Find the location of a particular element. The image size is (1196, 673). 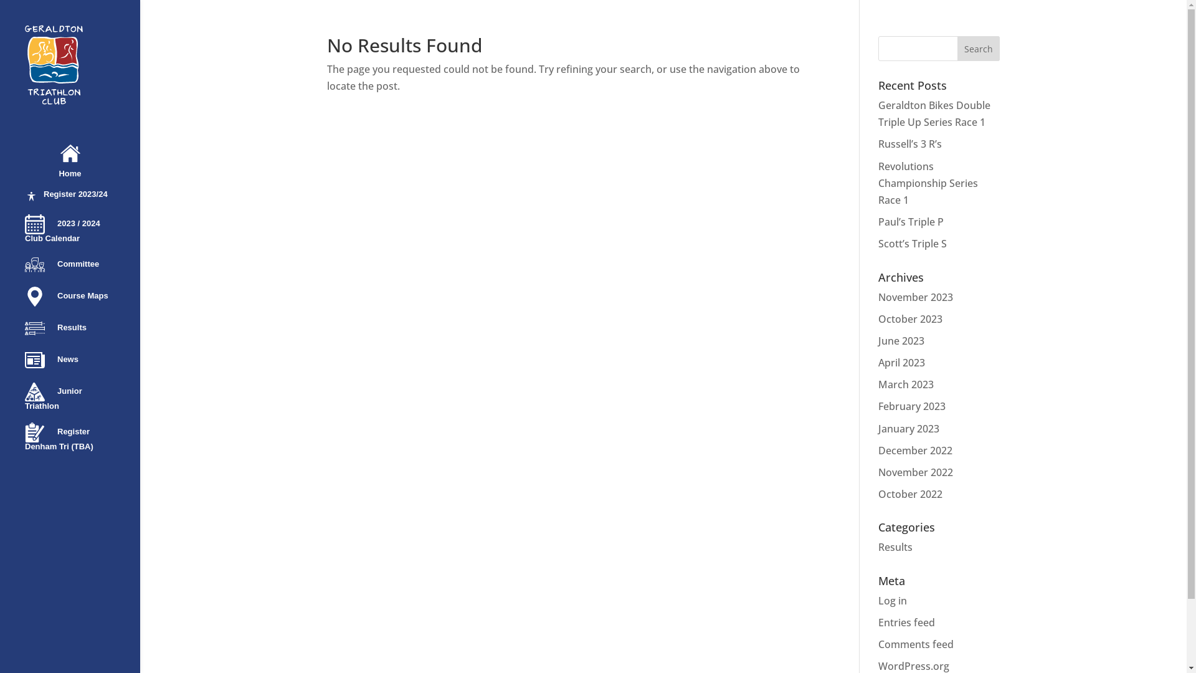

November 2023 is located at coordinates (916, 297).